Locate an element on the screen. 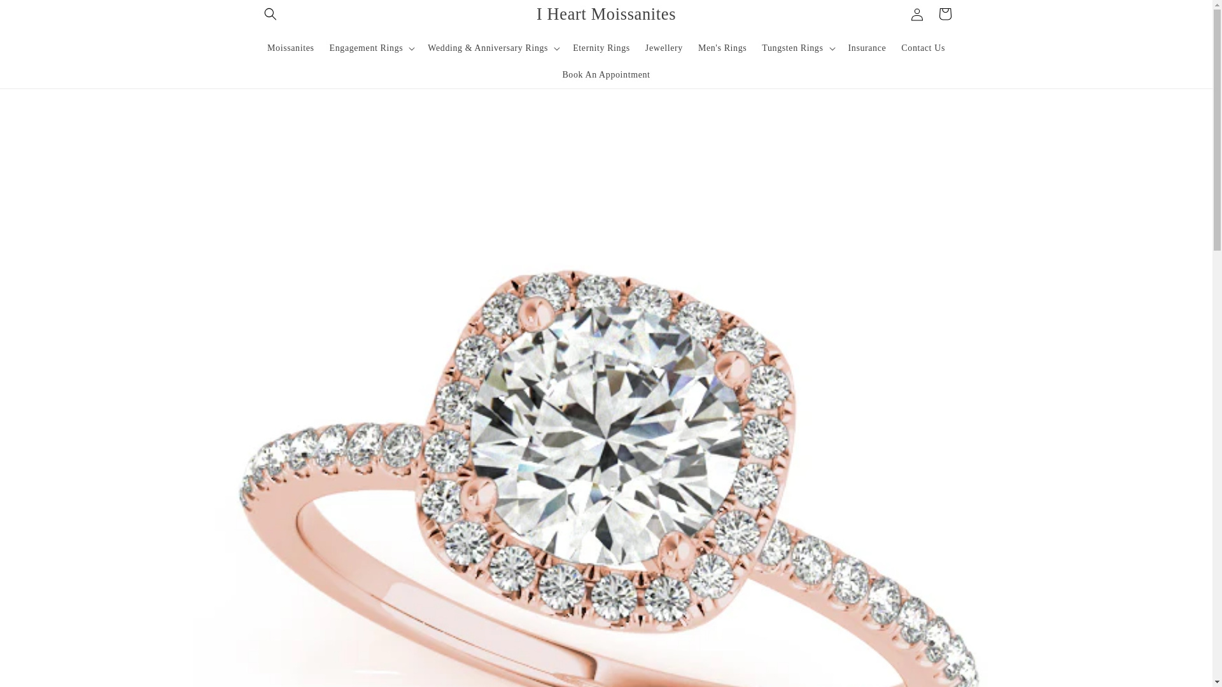 The width and height of the screenshot is (1222, 687). I Heart Moissanites is located at coordinates (606, 14).